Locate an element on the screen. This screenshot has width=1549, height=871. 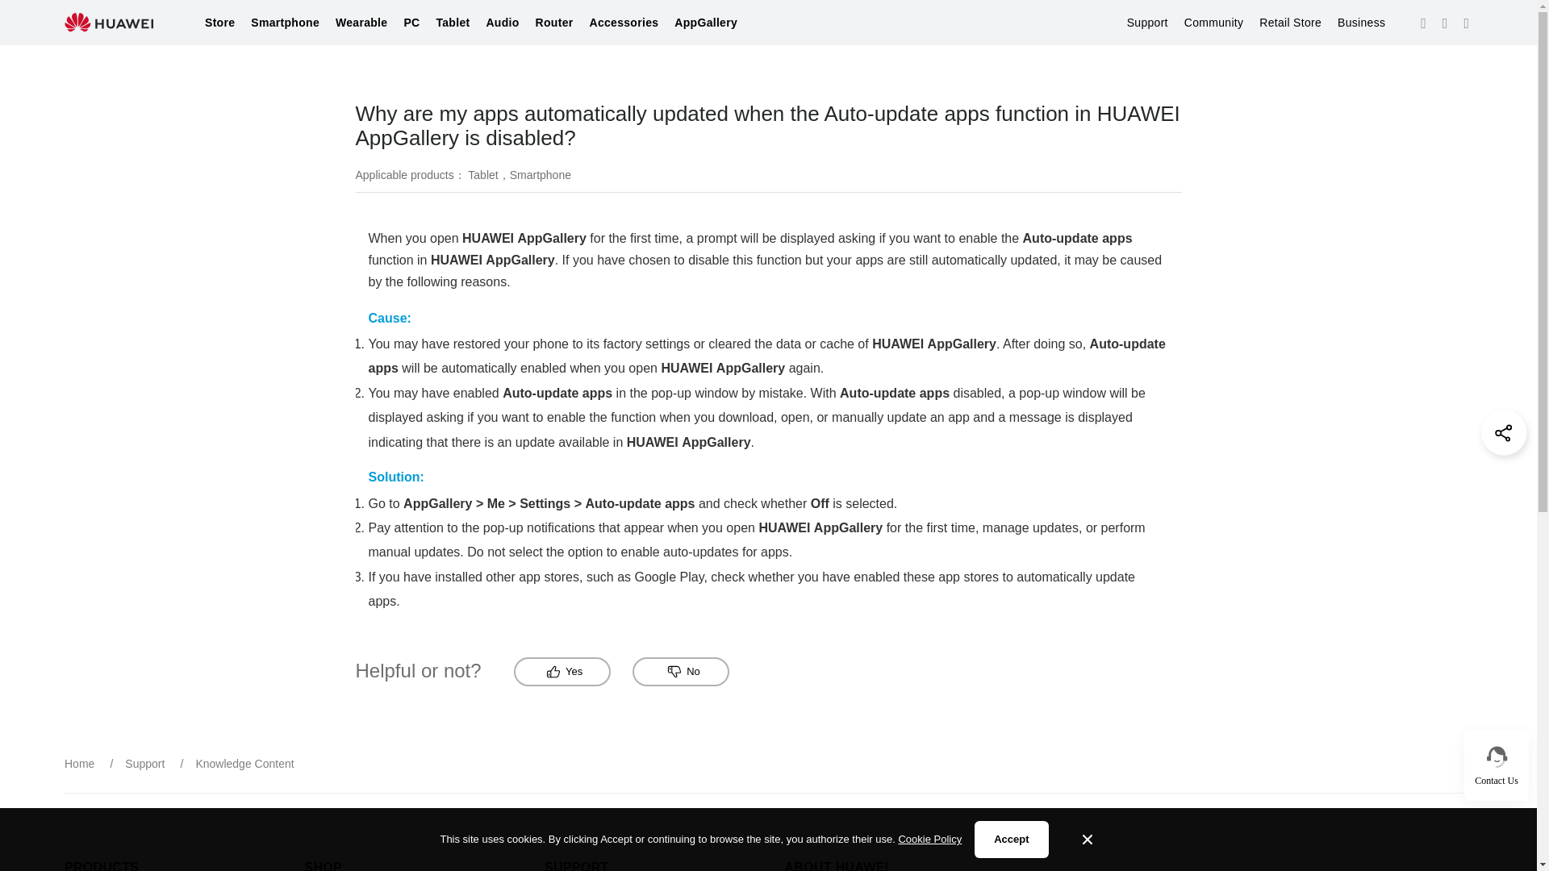
Cookie Policy is located at coordinates (929, 839).